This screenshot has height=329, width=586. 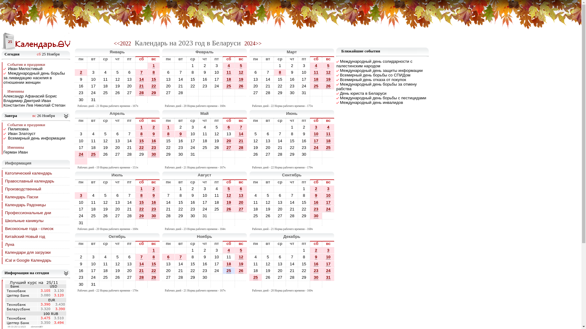 I want to click on 12, so click(x=241, y=257).